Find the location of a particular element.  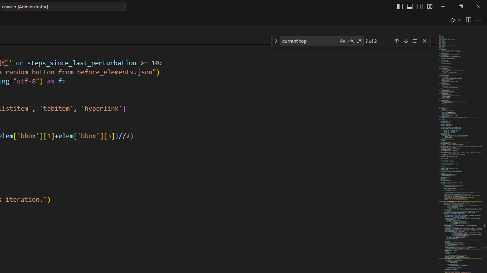

Find is located at coordinates (309, 40).